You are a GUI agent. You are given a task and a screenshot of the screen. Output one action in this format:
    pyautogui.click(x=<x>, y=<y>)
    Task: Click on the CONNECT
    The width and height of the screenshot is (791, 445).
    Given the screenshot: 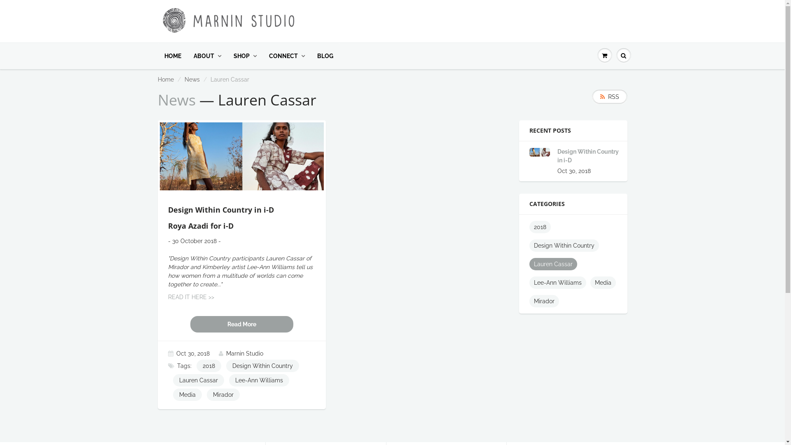 What is the action you would take?
    pyautogui.click(x=287, y=56)
    